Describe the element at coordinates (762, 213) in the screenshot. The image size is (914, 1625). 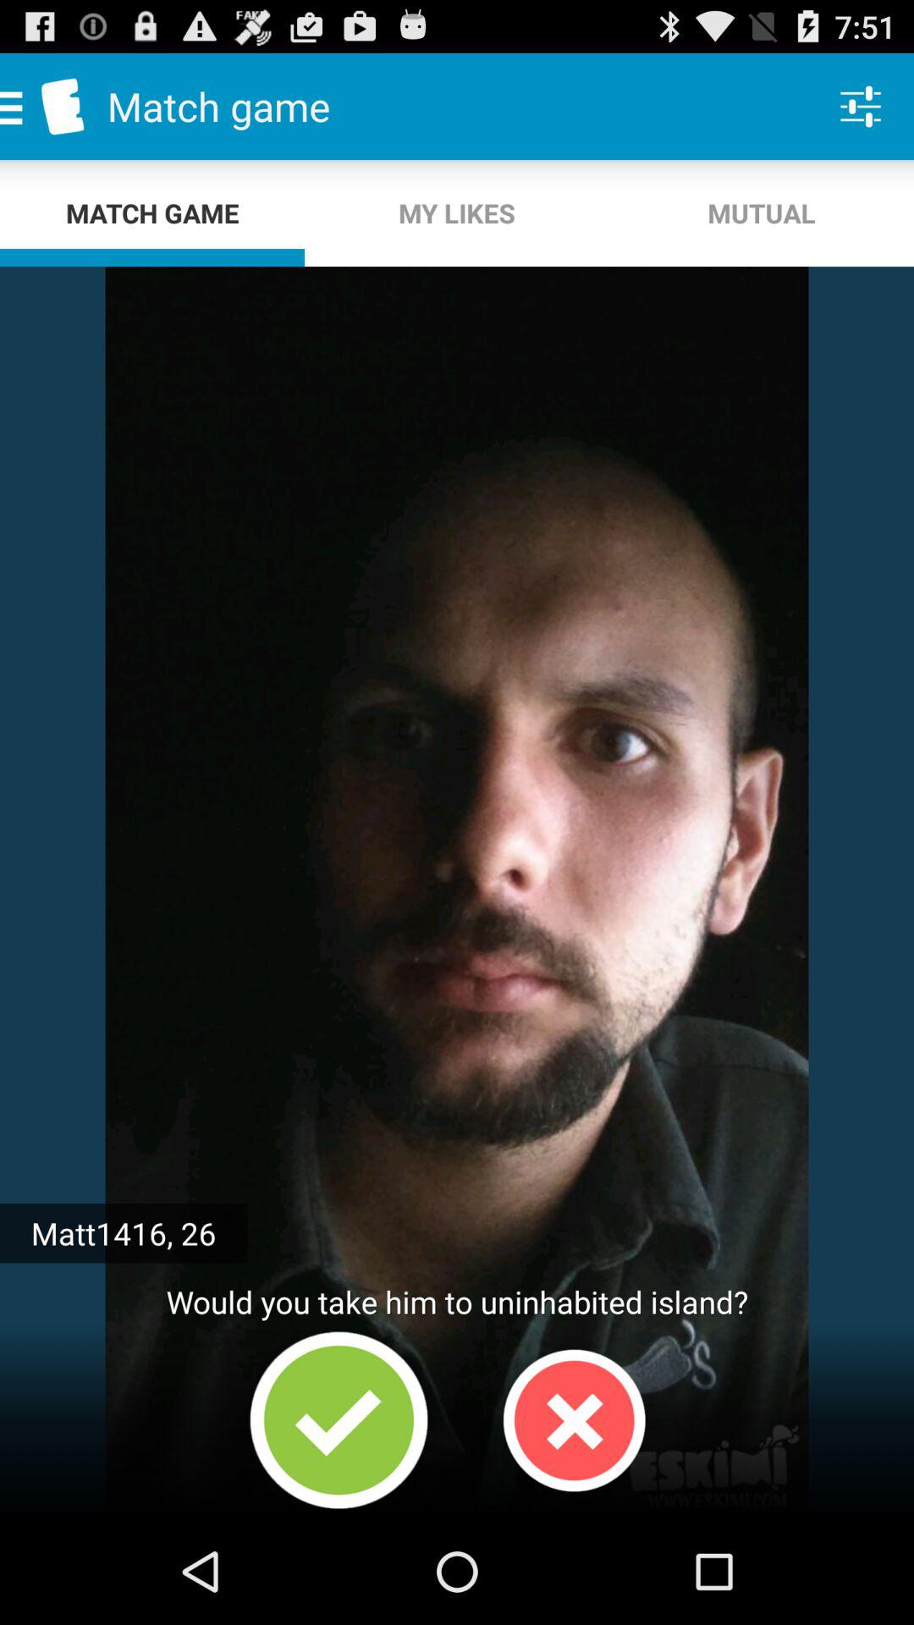
I see `turn off the icon next to my likes icon` at that location.